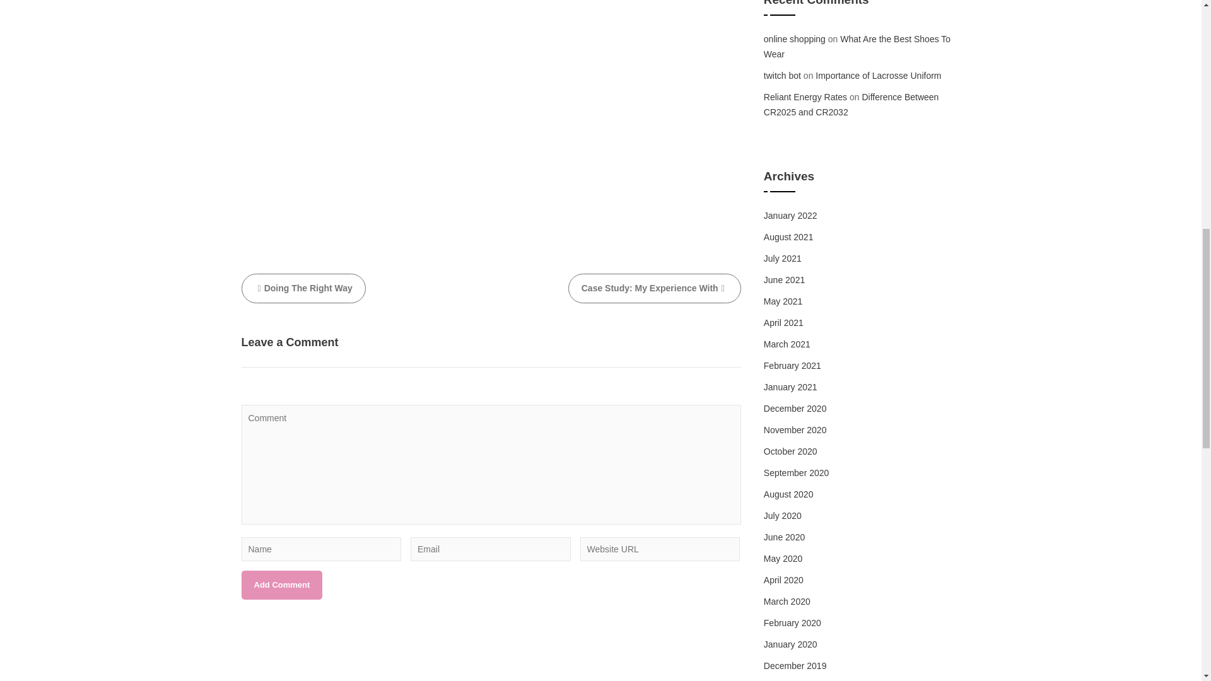  Describe the element at coordinates (787, 344) in the screenshot. I see `March 2021` at that location.